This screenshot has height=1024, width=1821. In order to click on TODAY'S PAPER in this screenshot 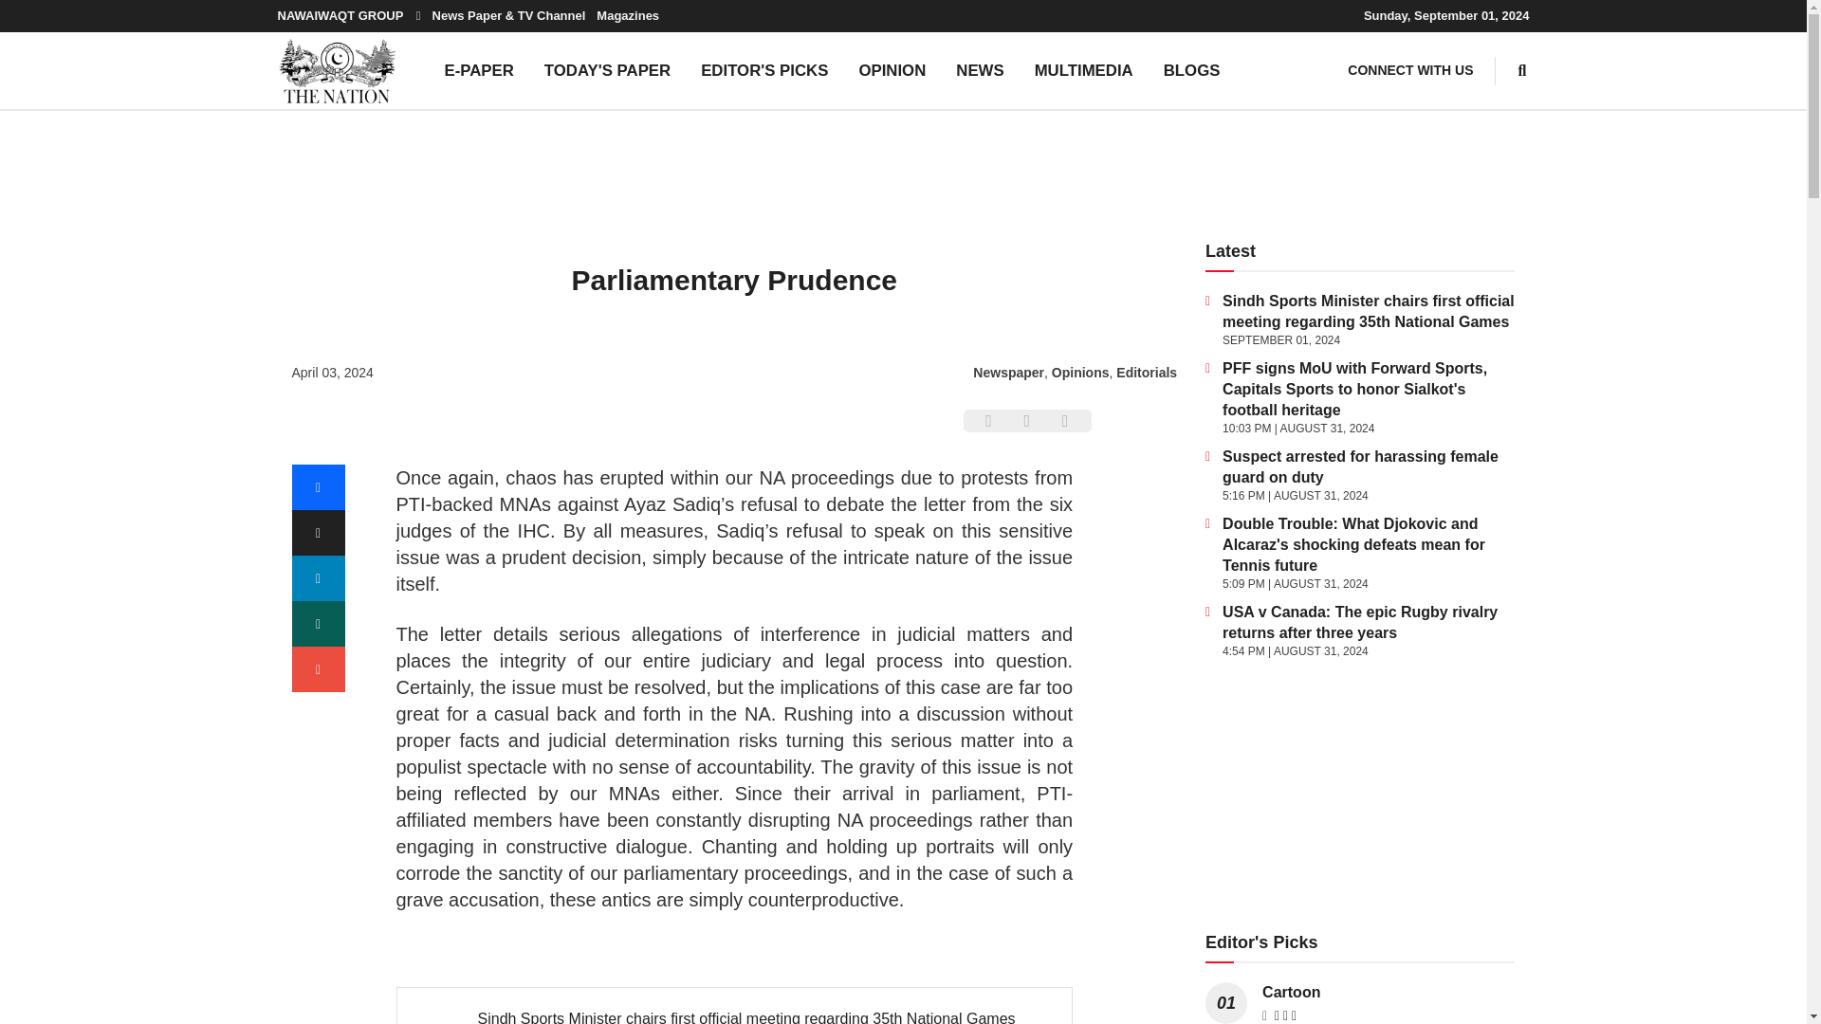, I will do `click(607, 70)`.